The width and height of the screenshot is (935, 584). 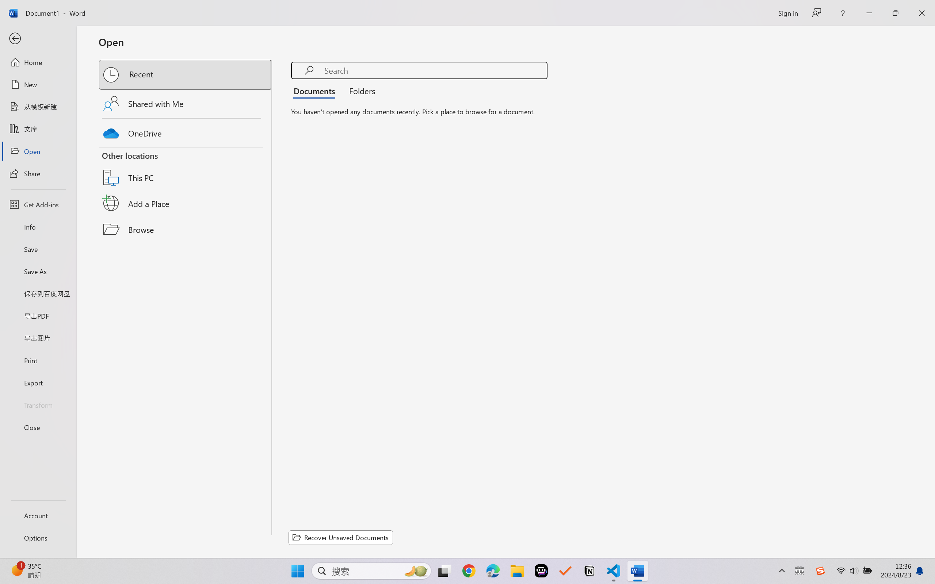 I want to click on Recent, so click(x=186, y=74).